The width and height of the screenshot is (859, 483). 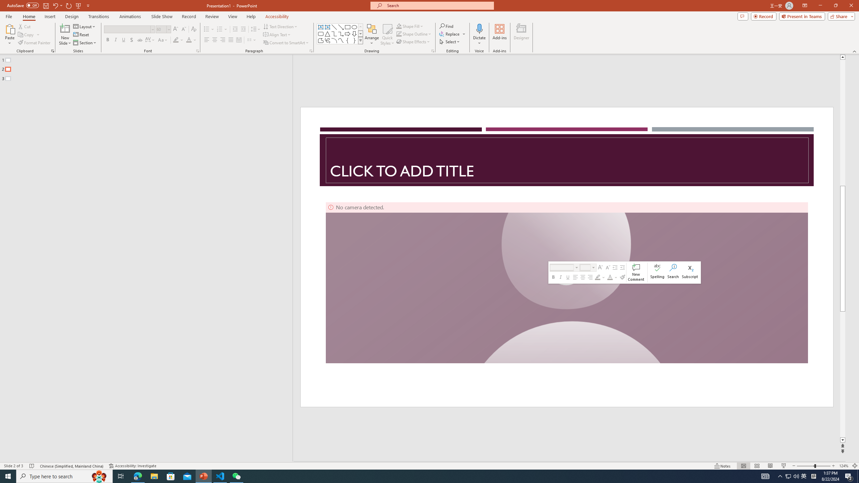 What do you see at coordinates (814, 466) in the screenshot?
I see `Zoom` at bounding box center [814, 466].